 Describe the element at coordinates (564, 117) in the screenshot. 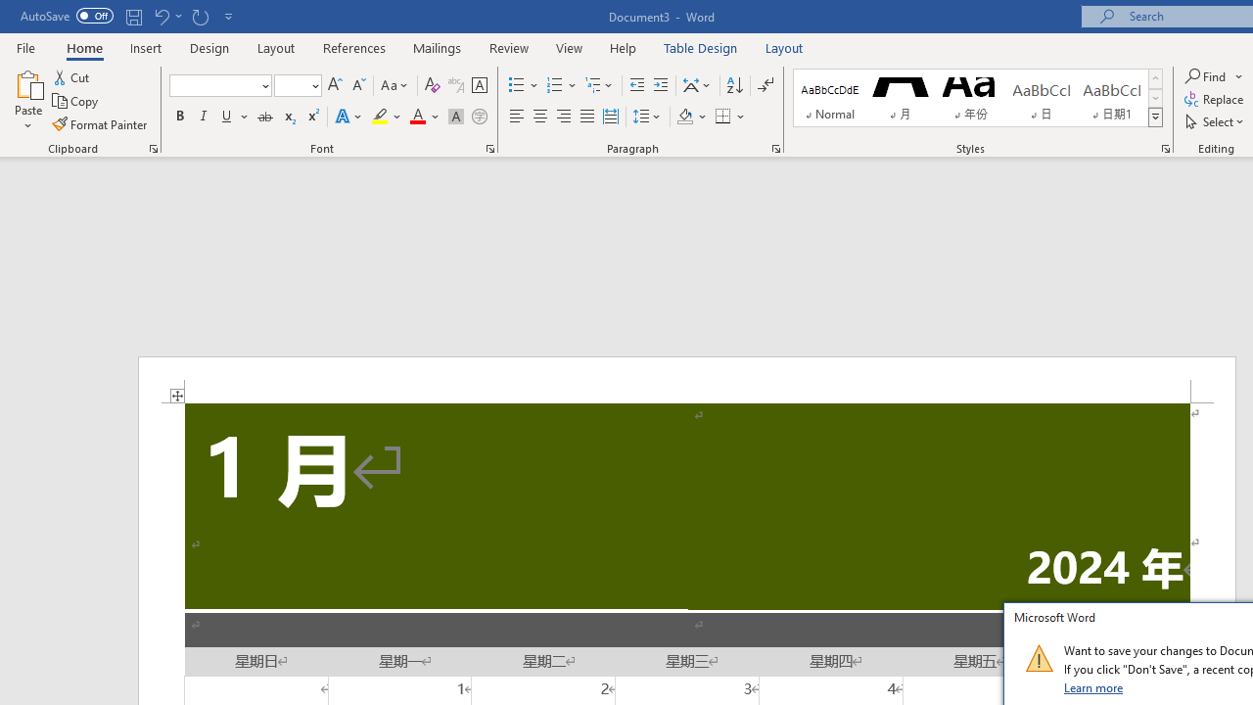

I see `Align Right` at that location.